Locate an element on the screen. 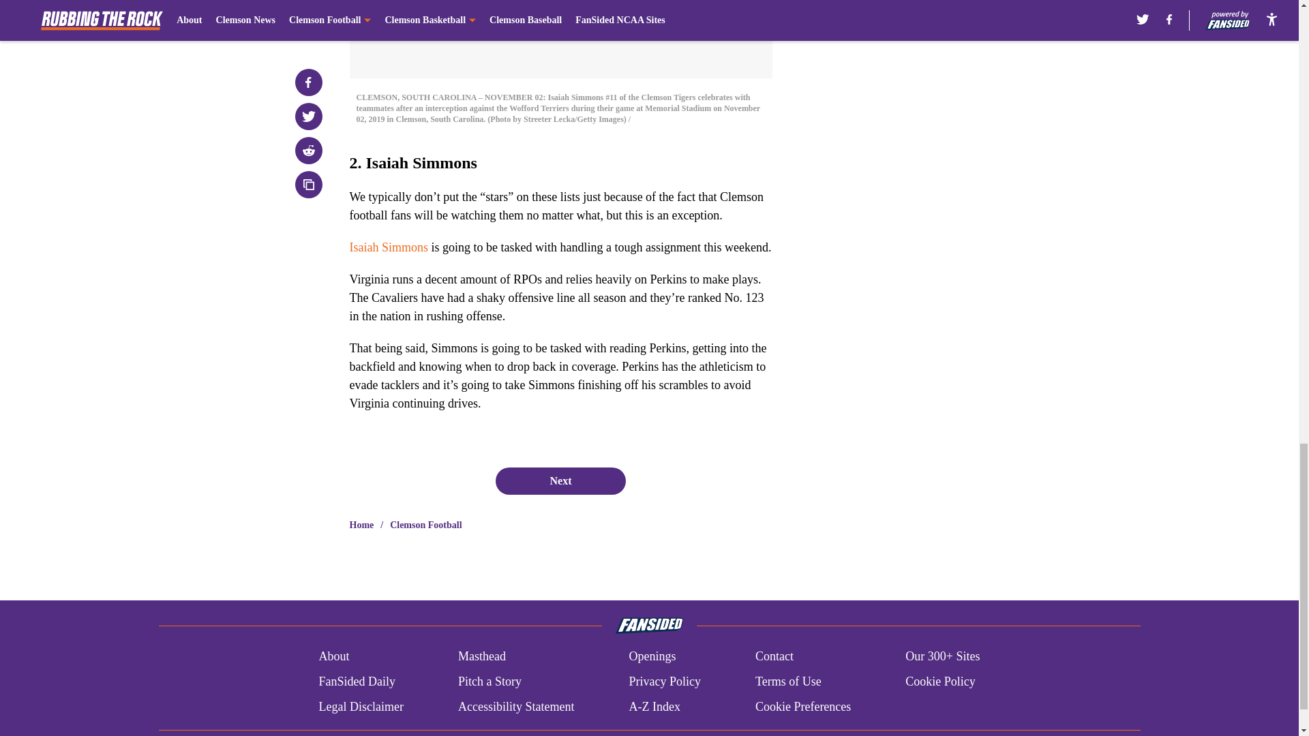  Isaiah Simmons is located at coordinates (389, 247).